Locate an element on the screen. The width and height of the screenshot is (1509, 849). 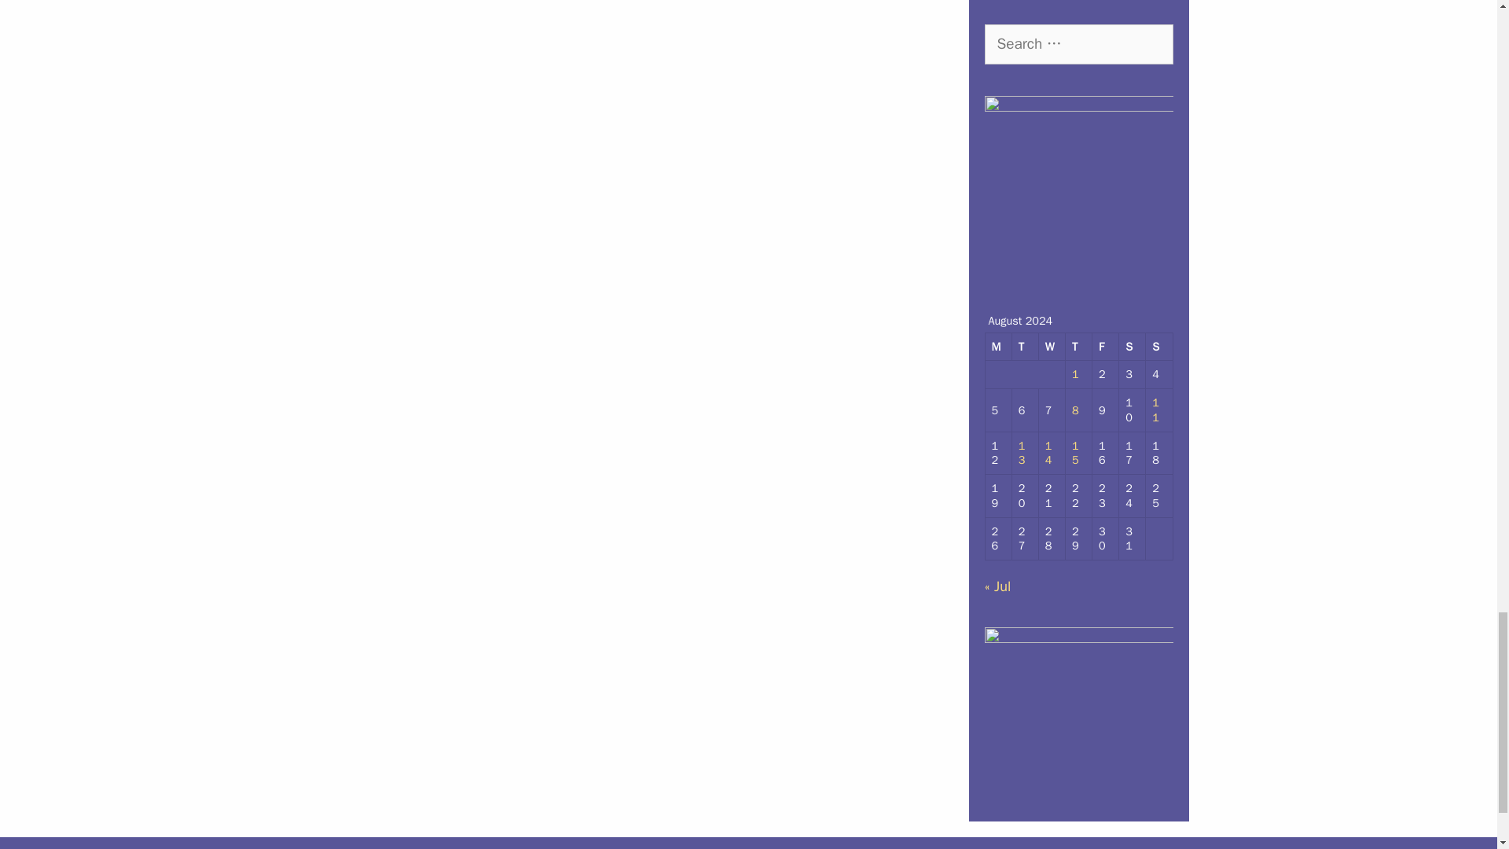
Search for: is located at coordinates (1078, 44).